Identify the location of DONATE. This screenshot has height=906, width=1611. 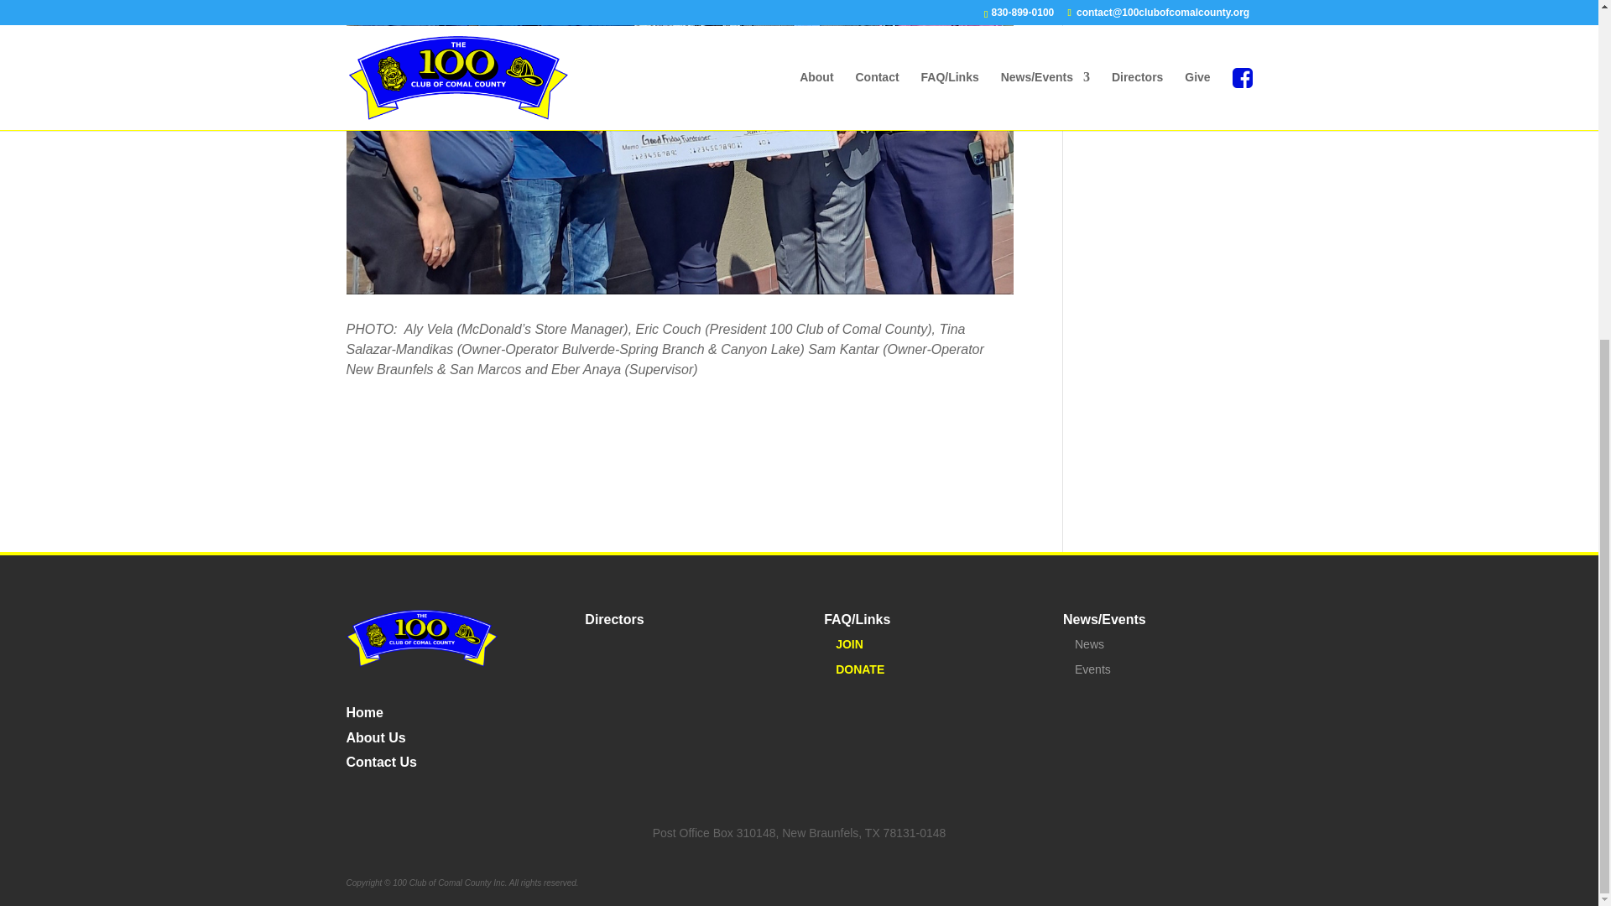
(854, 669).